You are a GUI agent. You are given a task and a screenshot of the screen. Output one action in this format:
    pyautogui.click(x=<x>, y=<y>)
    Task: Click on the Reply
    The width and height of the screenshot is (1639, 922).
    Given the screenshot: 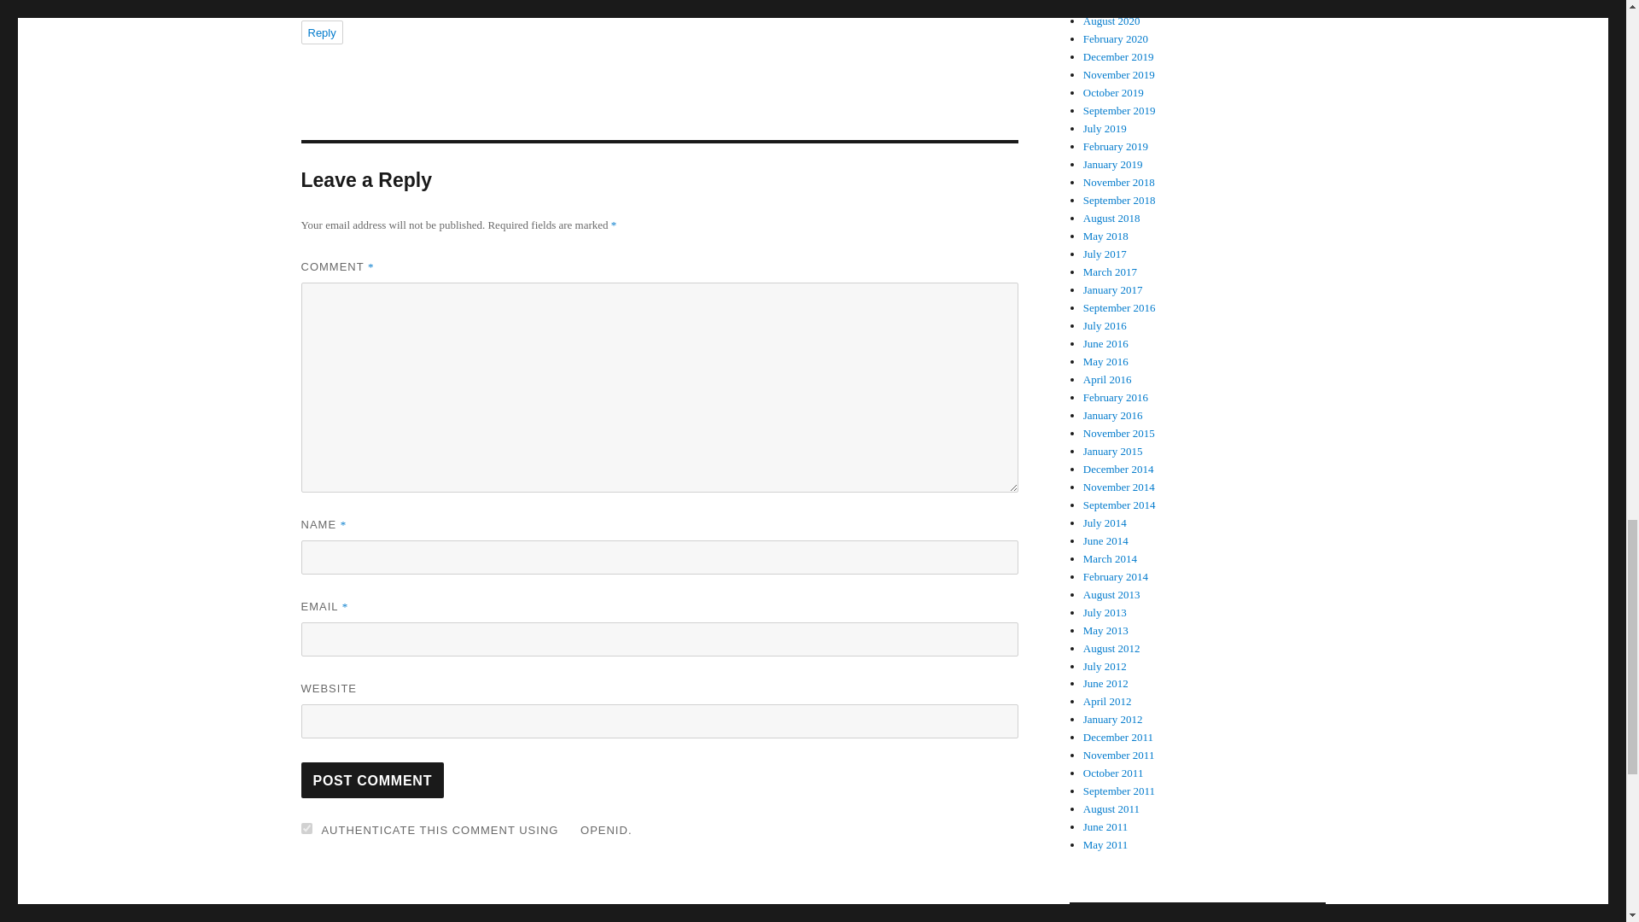 What is the action you would take?
    pyautogui.click(x=321, y=32)
    